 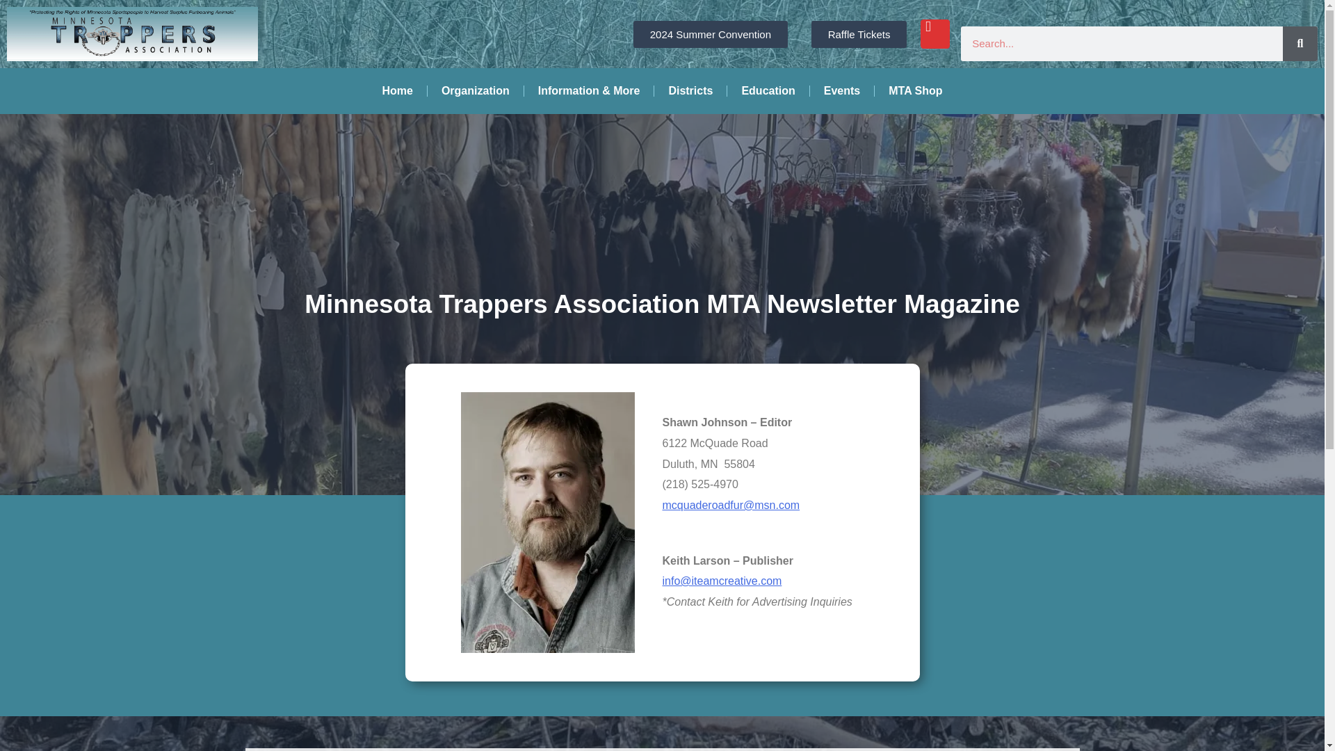 I want to click on Search, so click(x=1300, y=43).